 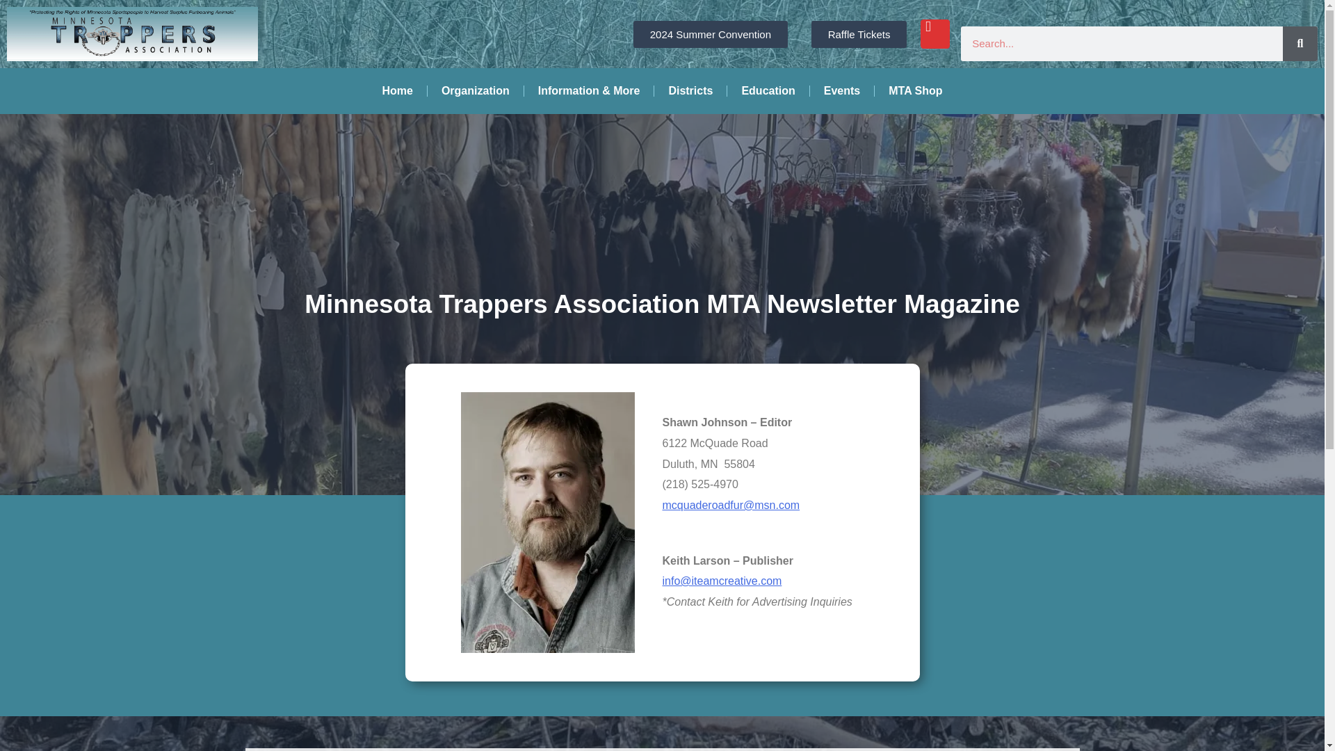 I want to click on Search, so click(x=1300, y=43).